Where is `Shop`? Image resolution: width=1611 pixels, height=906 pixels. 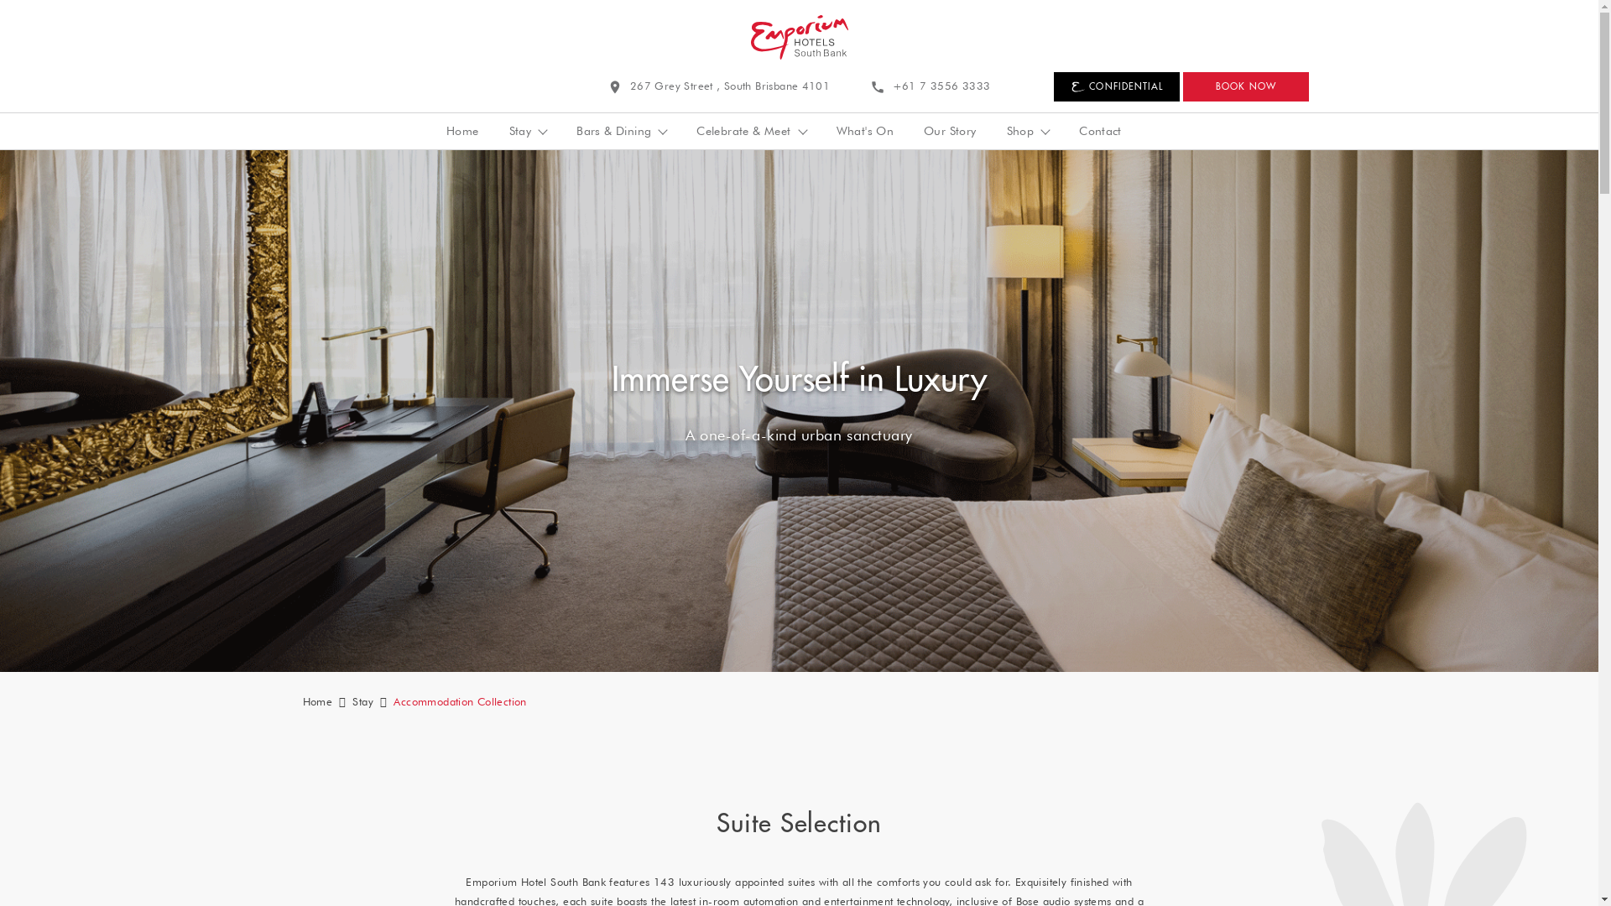
Shop is located at coordinates (1029, 131).